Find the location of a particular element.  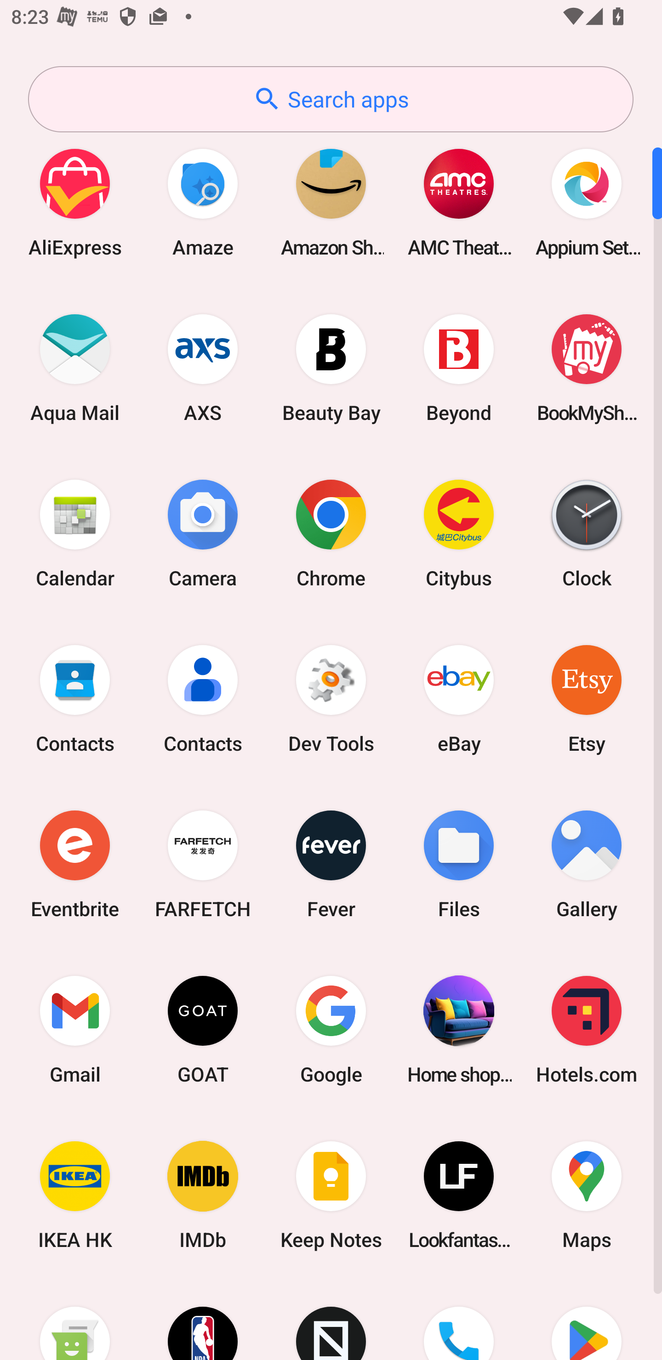

Google is located at coordinates (331, 1029).